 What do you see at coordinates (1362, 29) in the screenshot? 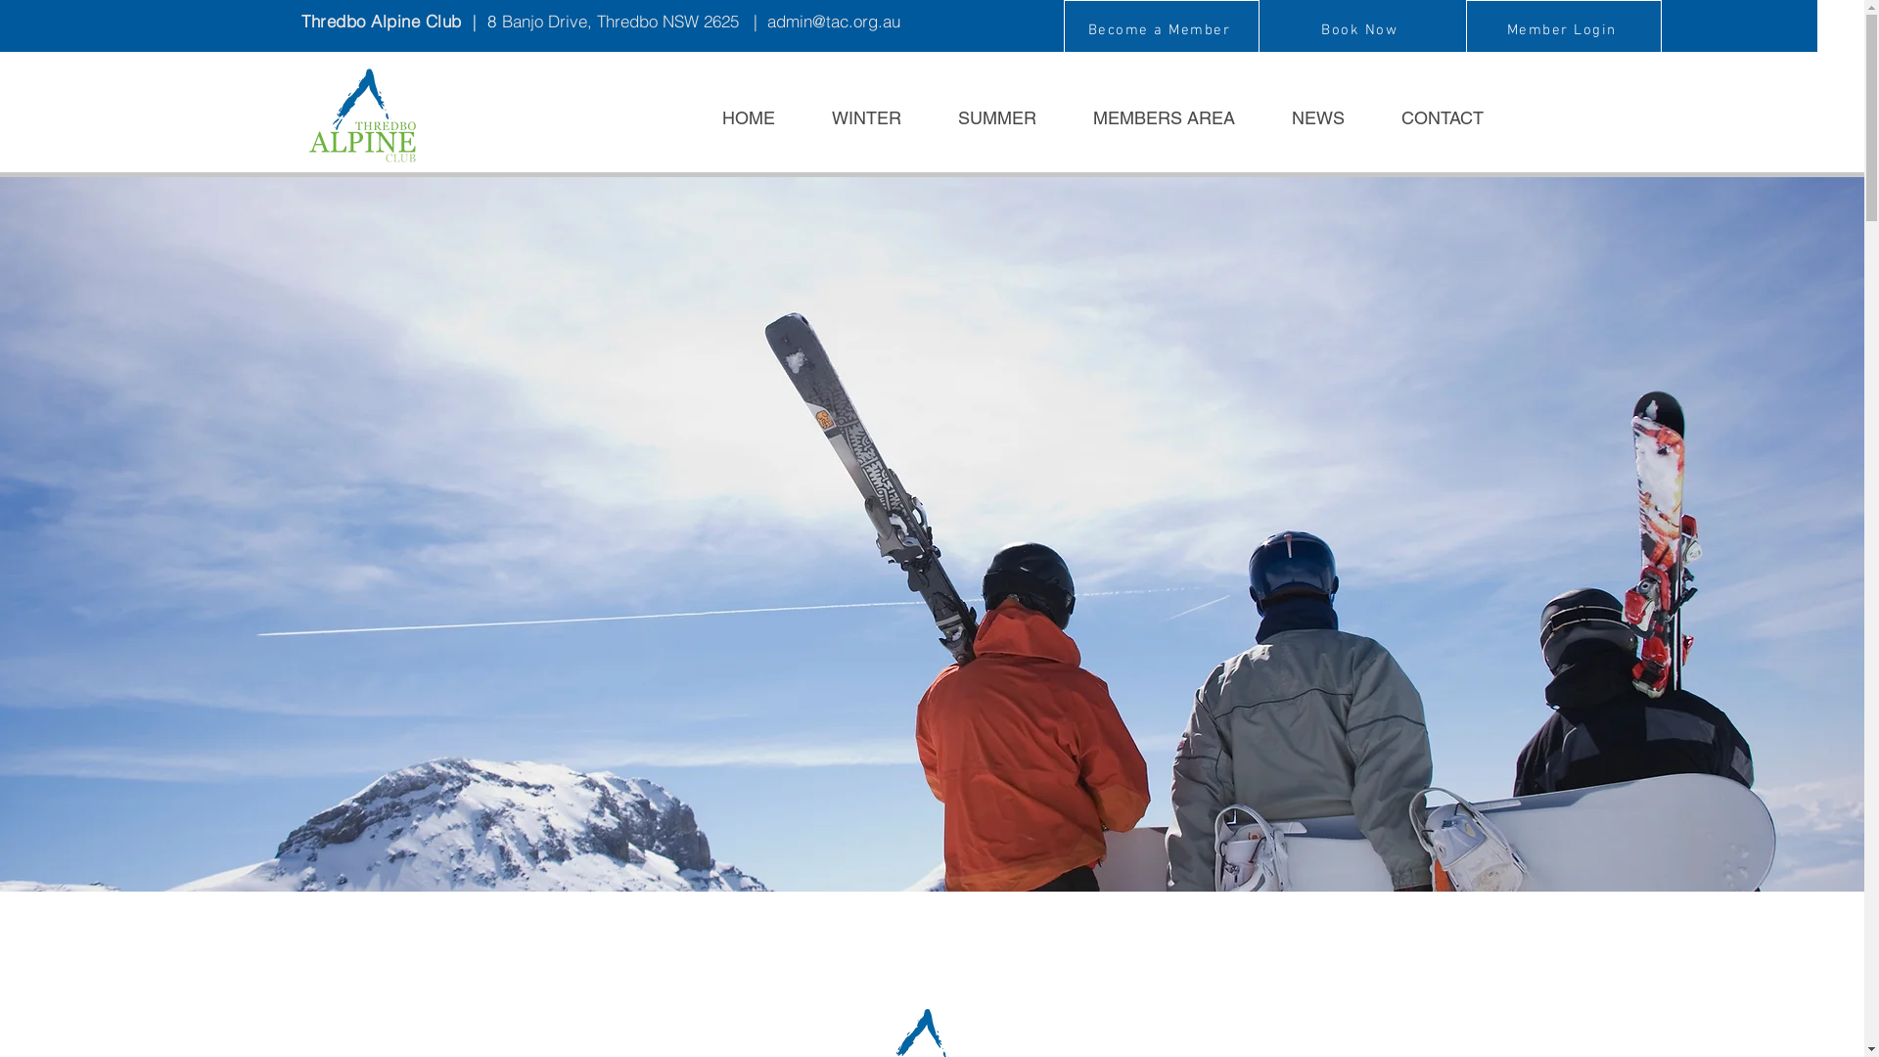
I see `Book Now` at bounding box center [1362, 29].